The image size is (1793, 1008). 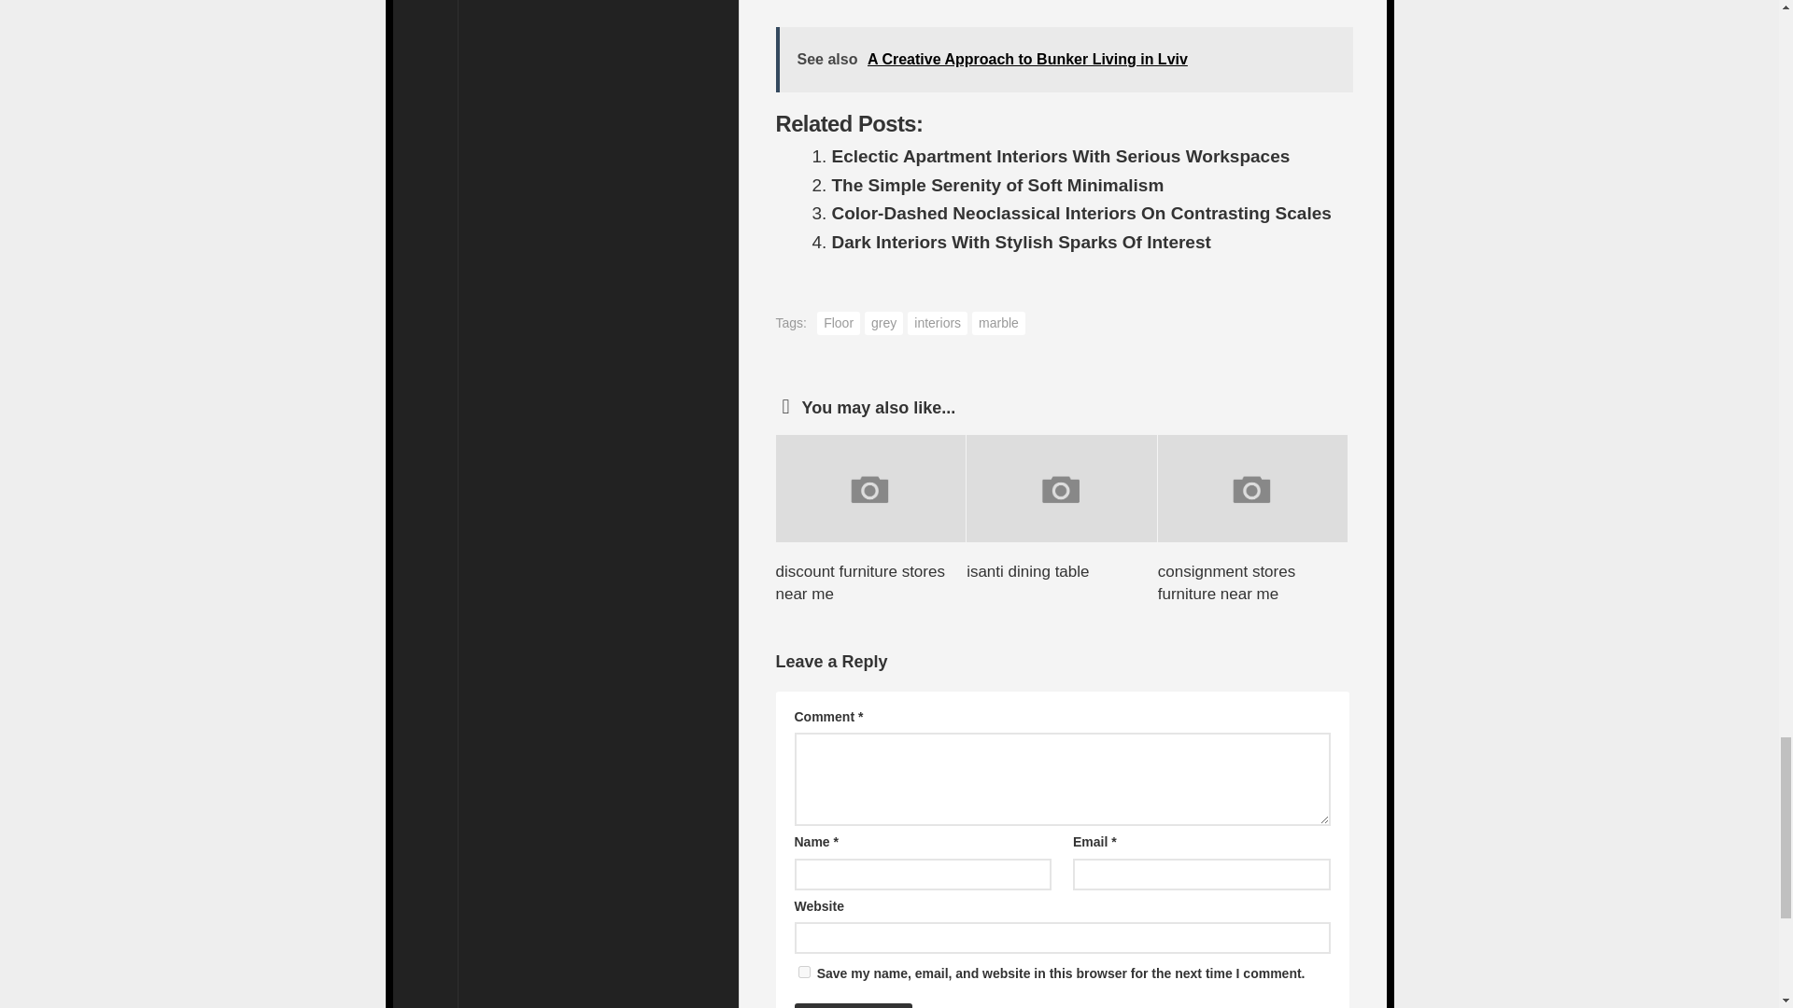 What do you see at coordinates (854, 1005) in the screenshot?
I see `Post Comment` at bounding box center [854, 1005].